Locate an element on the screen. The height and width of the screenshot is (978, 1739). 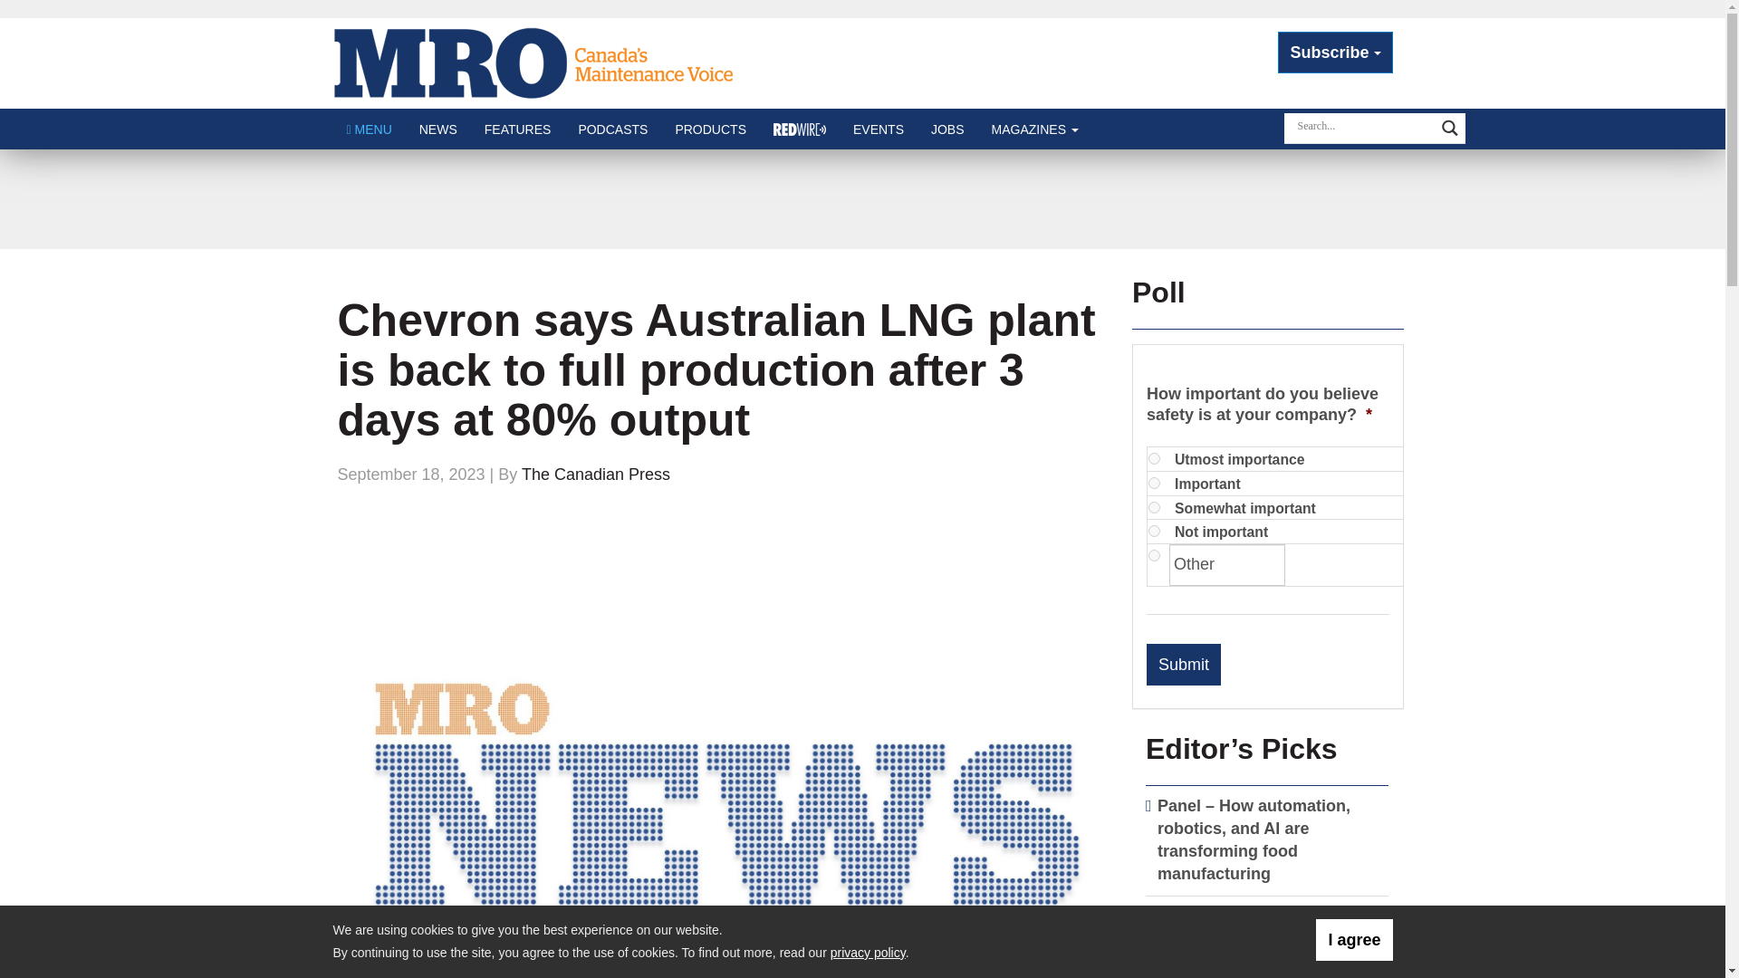
FEATURES is located at coordinates (518, 129).